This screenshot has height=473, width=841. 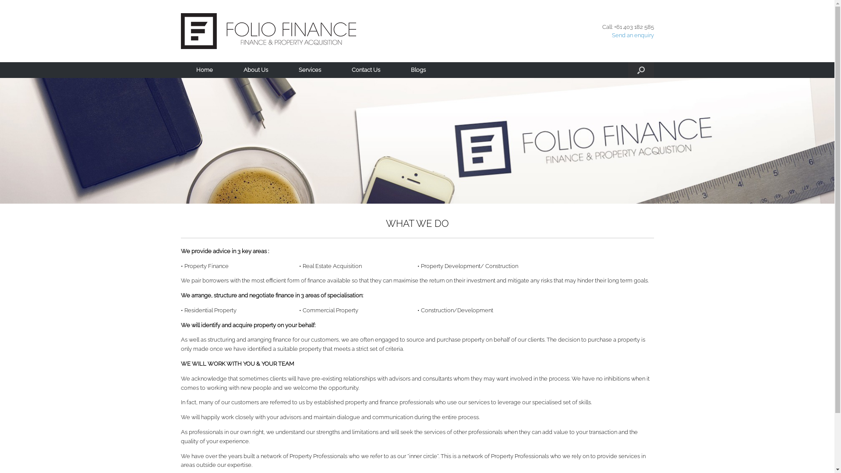 What do you see at coordinates (366, 70) in the screenshot?
I see `Contact Us` at bounding box center [366, 70].